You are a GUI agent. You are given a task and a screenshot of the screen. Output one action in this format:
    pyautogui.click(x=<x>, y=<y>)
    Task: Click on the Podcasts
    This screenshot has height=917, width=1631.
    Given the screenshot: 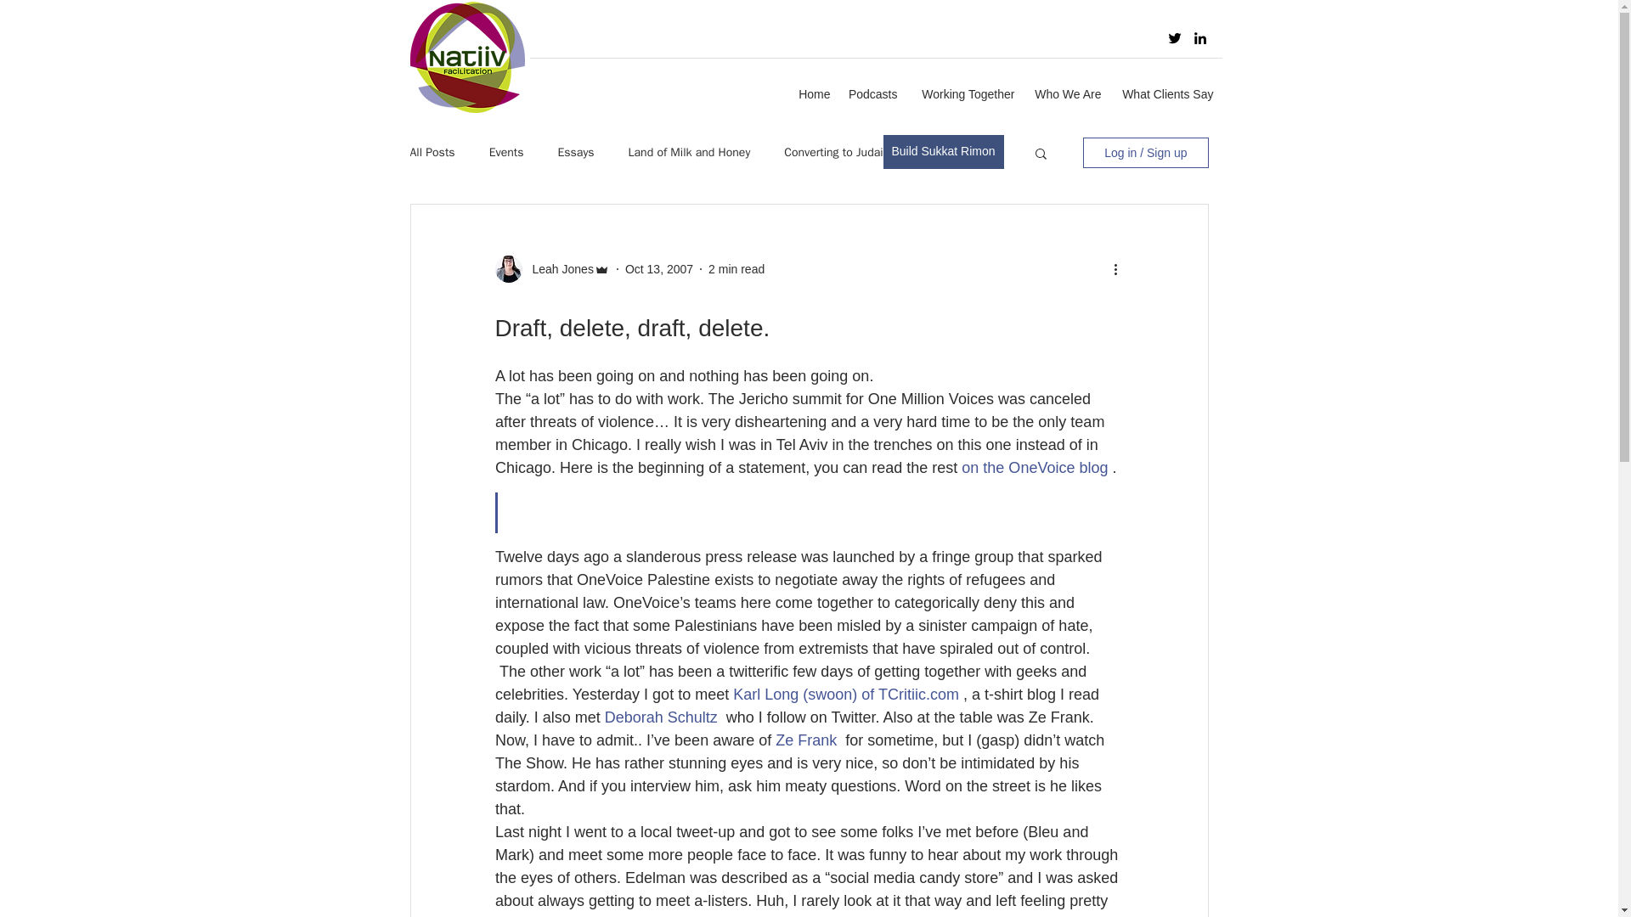 What is the action you would take?
    pyautogui.click(x=873, y=94)
    